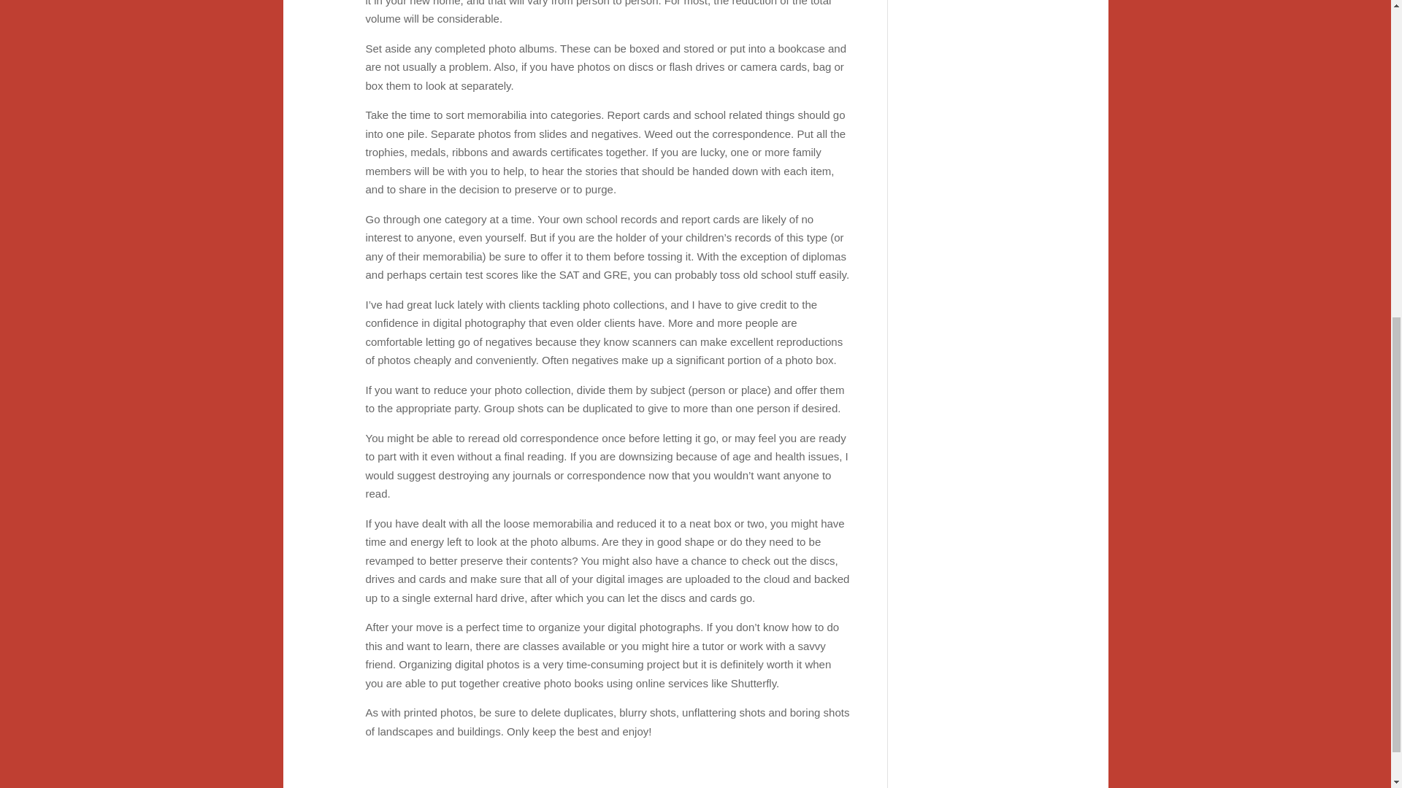 The image size is (1402, 788). I want to click on What the Garden Taught Me, so click(962, 92).